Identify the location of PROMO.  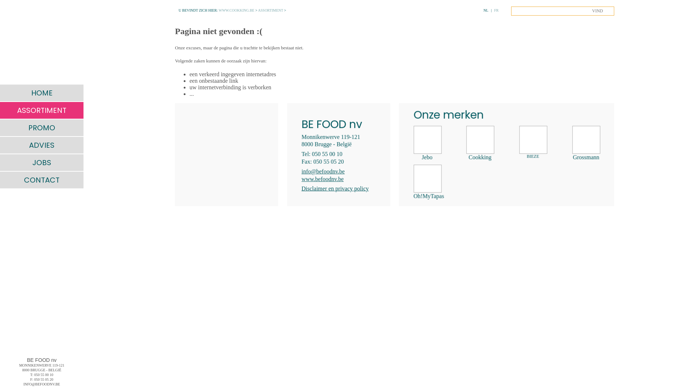
(42, 128).